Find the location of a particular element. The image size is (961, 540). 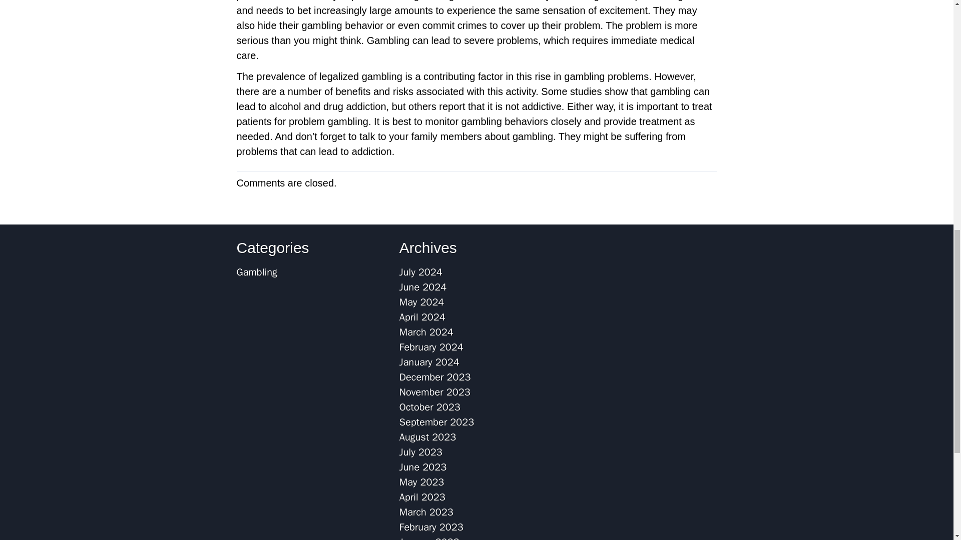

May 2023 is located at coordinates (421, 482).